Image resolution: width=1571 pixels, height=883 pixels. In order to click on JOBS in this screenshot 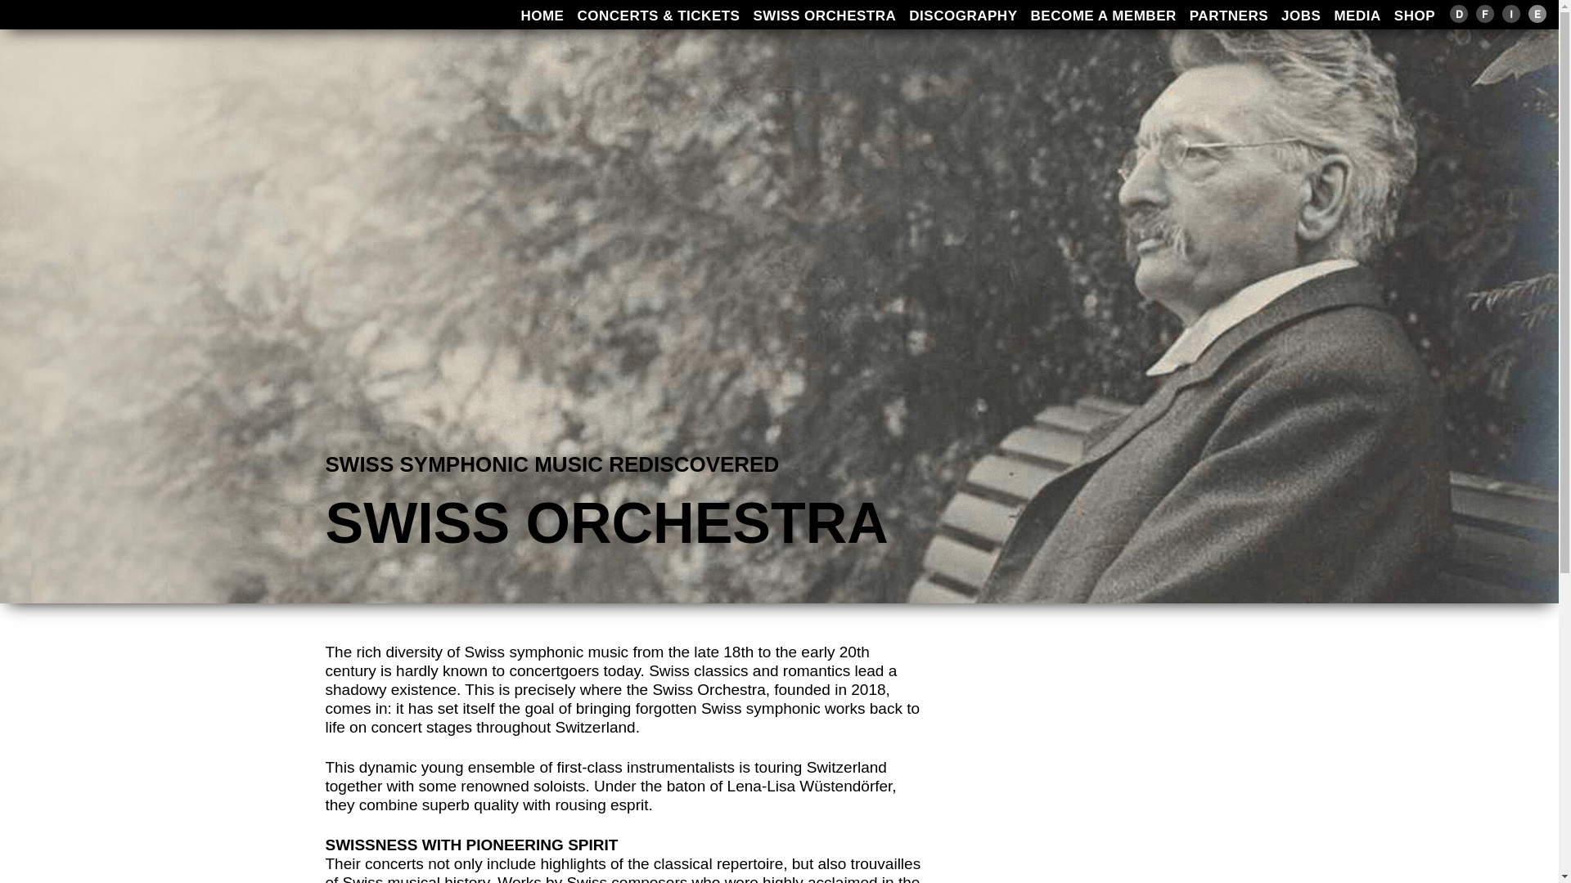, I will do `click(1301, 15)`.